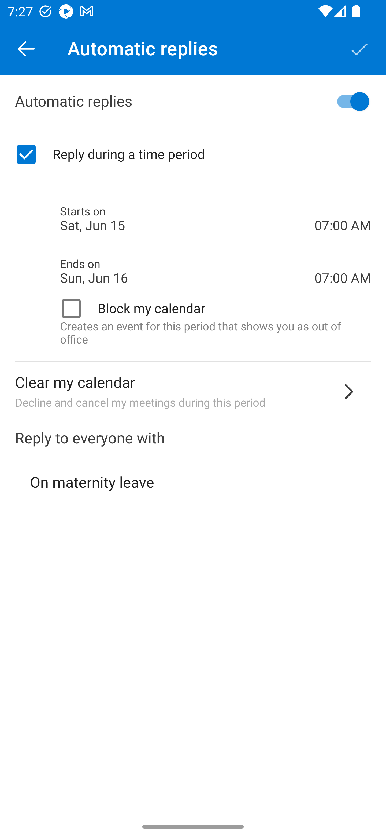 Image resolution: width=386 pixels, height=838 pixels. I want to click on Reply to everyone with Edit box On maternity leave, so click(193, 474).